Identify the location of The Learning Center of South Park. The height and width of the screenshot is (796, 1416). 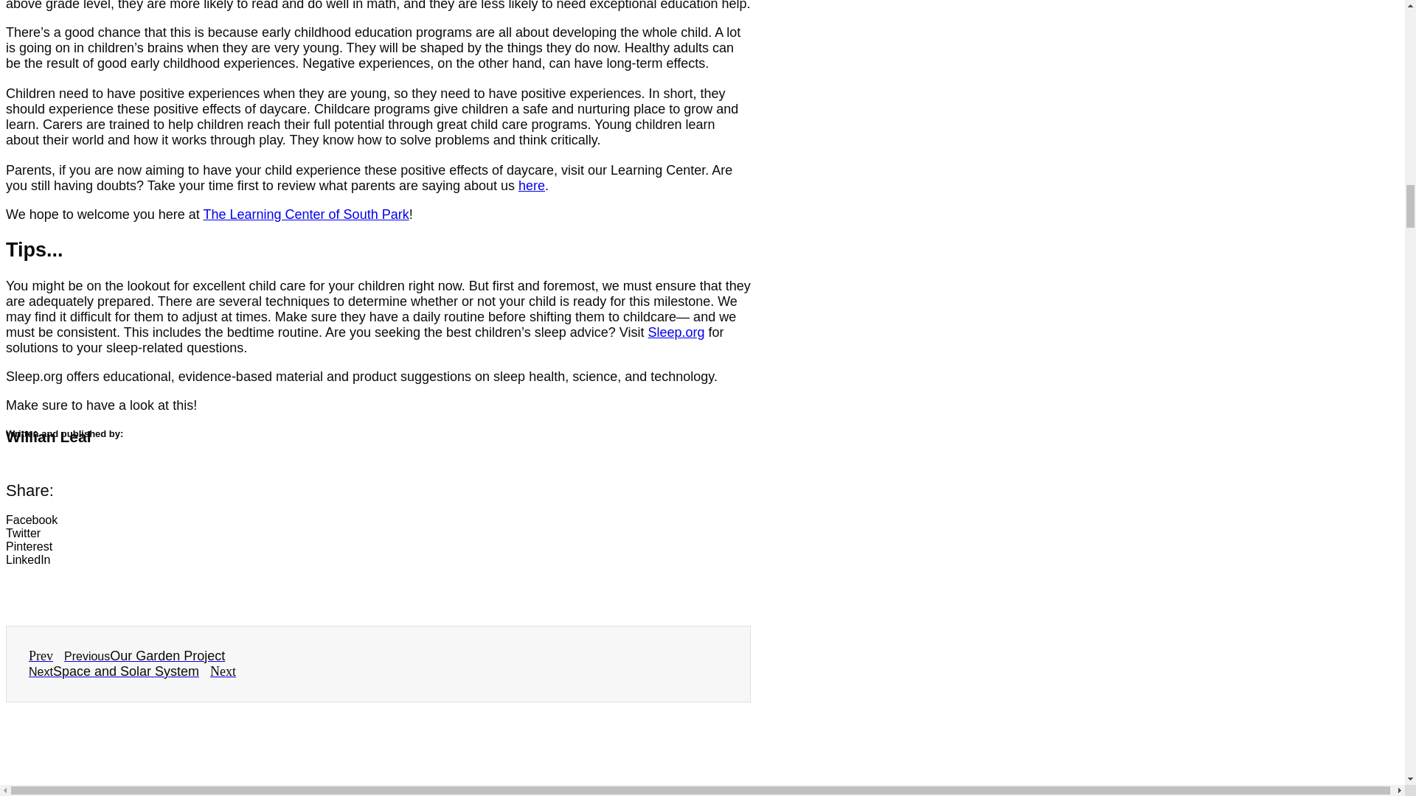
(306, 214).